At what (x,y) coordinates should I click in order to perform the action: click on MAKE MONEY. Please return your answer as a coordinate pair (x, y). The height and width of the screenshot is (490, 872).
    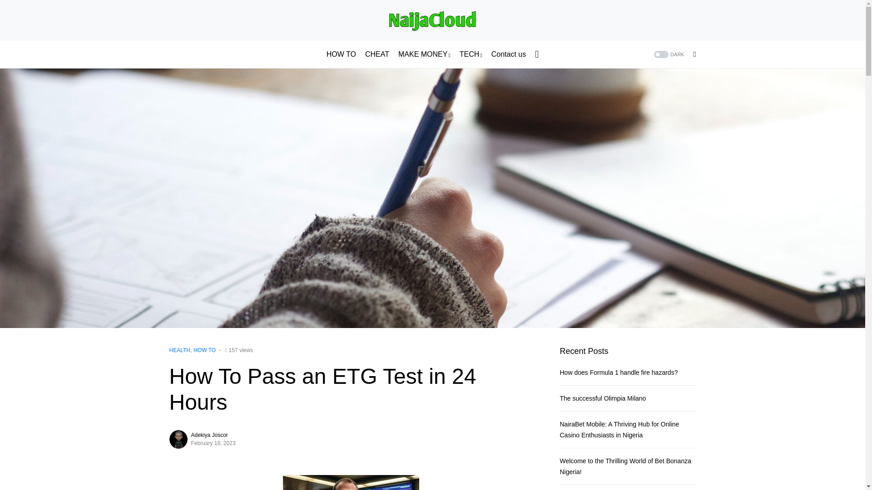
    Looking at the image, I should click on (424, 54).